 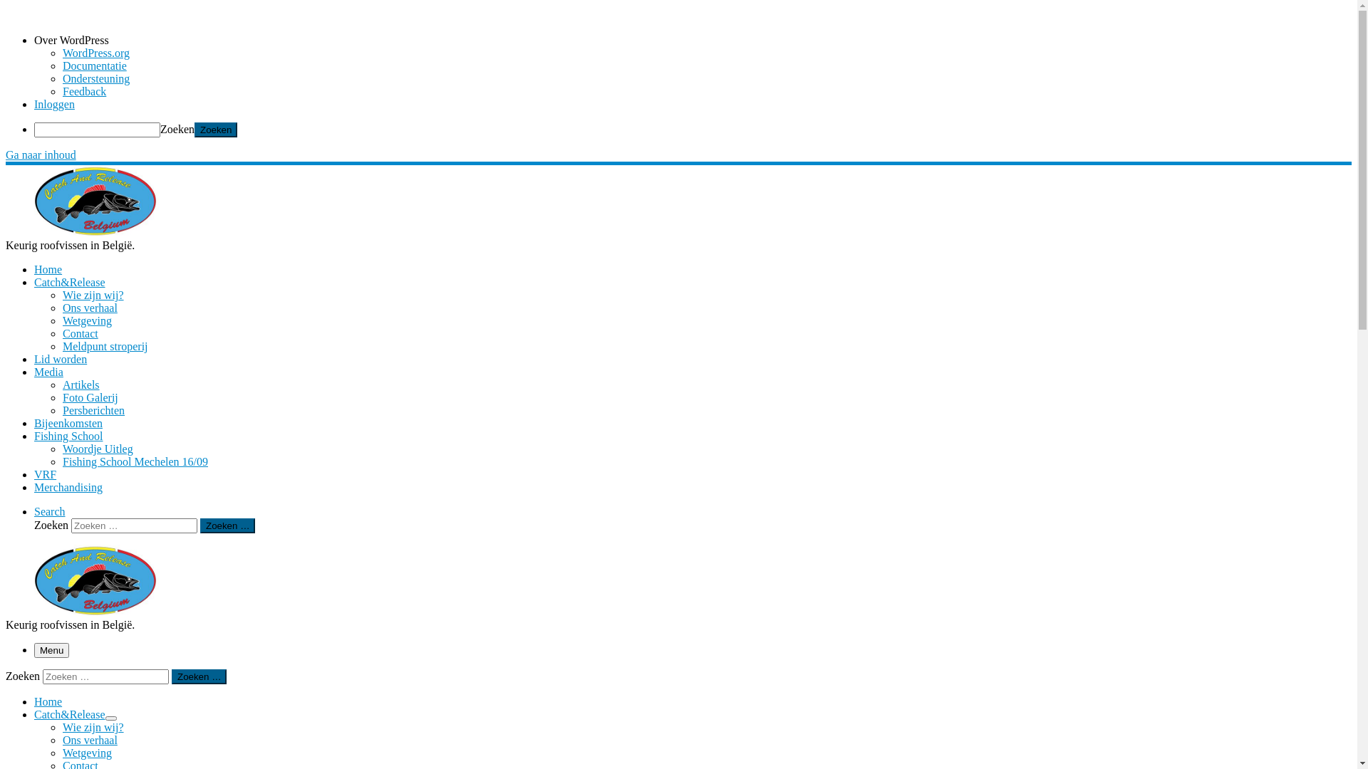 I want to click on Documentatie, so click(x=95, y=66).